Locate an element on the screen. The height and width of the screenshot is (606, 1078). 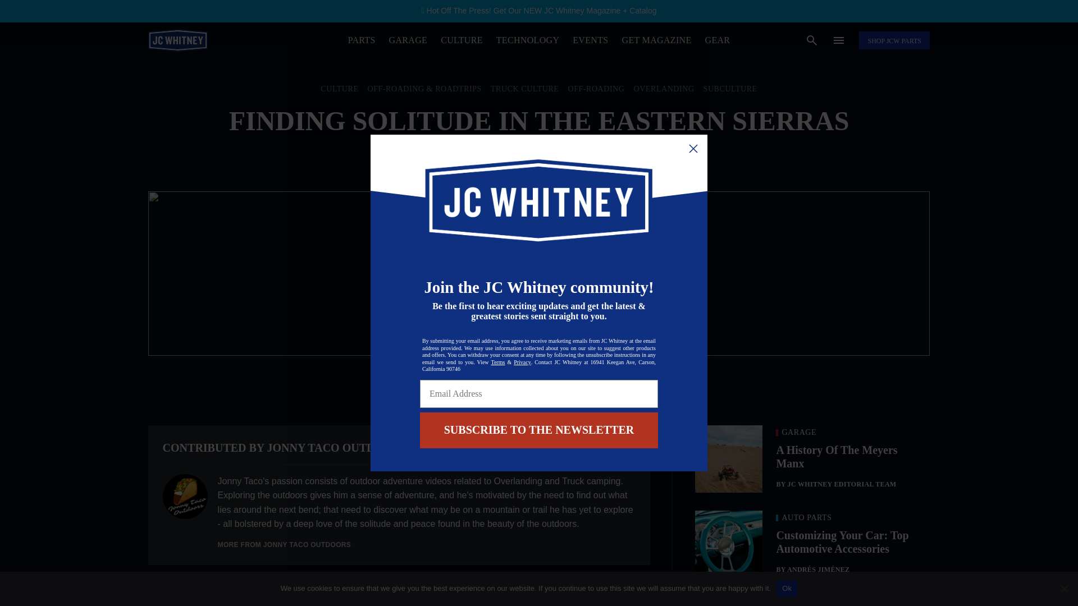
CULTURE is located at coordinates (462, 39).